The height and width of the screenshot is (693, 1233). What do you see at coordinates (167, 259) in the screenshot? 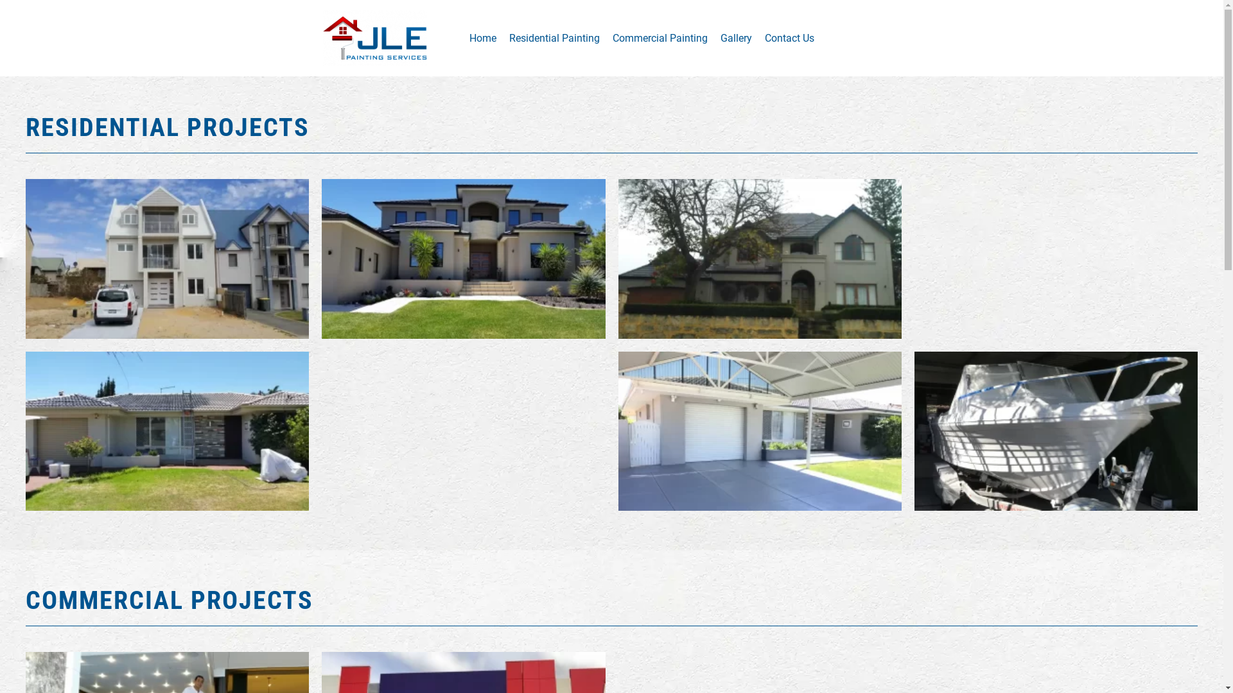
I see `JLE PAINTING SERVICES RESIDENTIAL 1` at bounding box center [167, 259].